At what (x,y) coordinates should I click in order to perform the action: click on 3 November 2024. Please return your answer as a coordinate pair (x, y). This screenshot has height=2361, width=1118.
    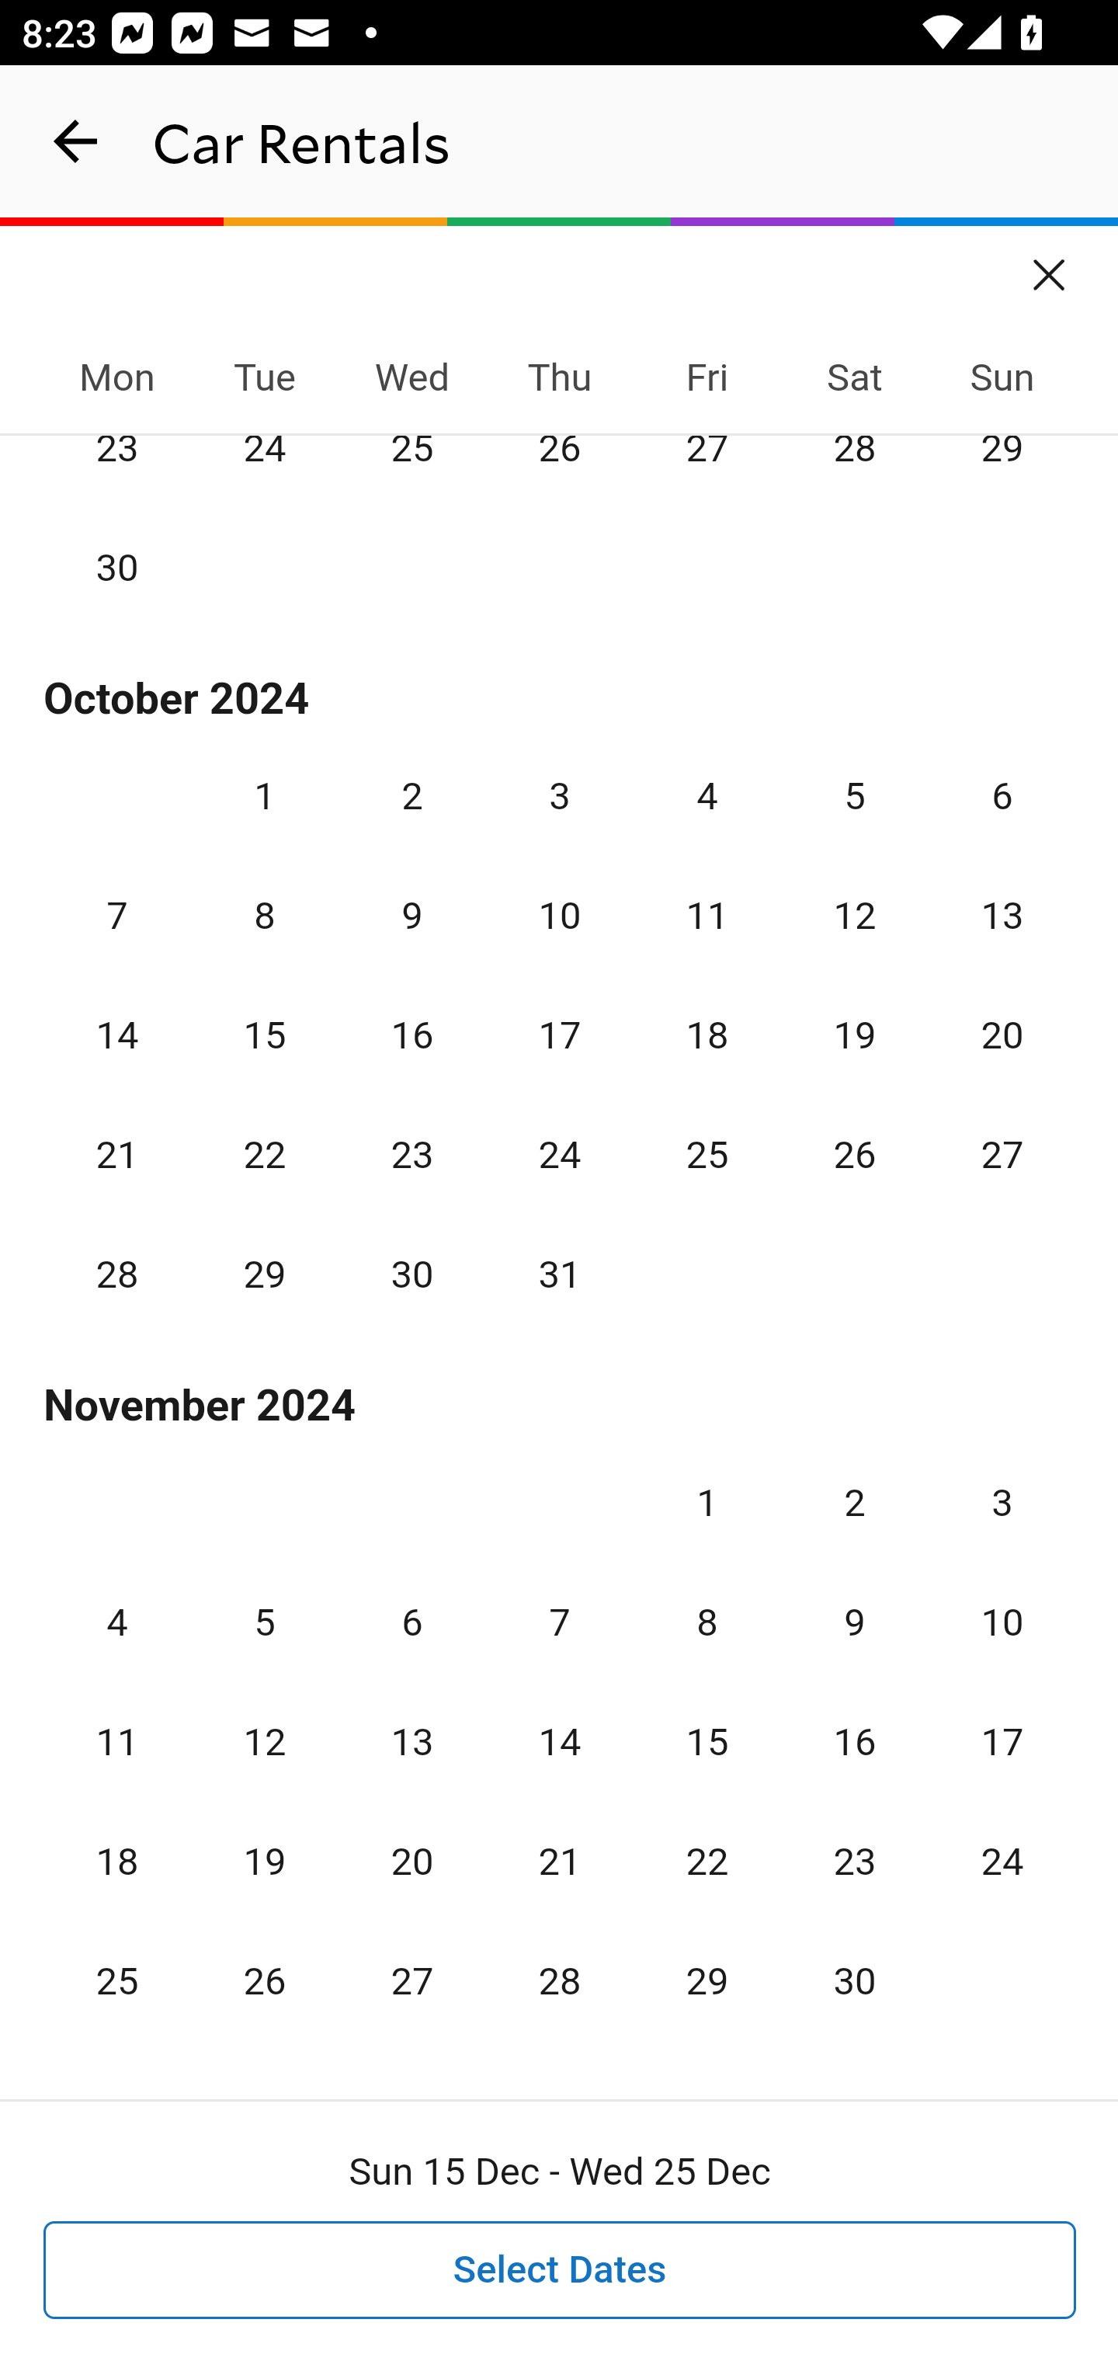
    Looking at the image, I should click on (1002, 1502).